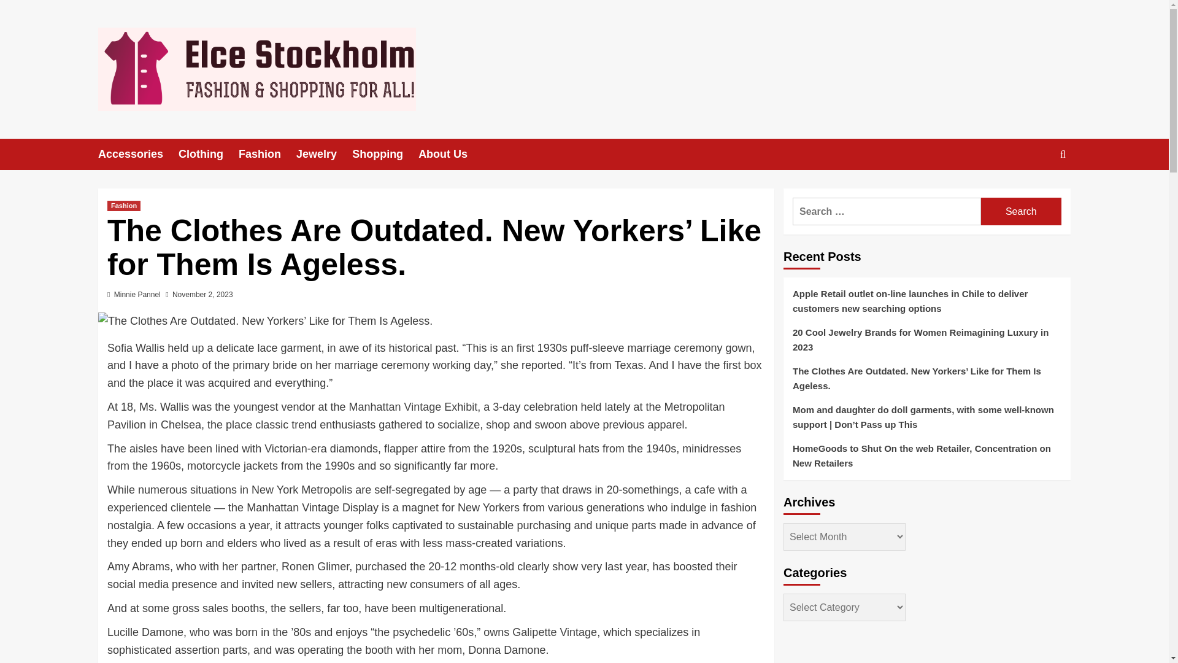 The height and width of the screenshot is (663, 1178). What do you see at coordinates (324, 153) in the screenshot?
I see `Jewelry` at bounding box center [324, 153].